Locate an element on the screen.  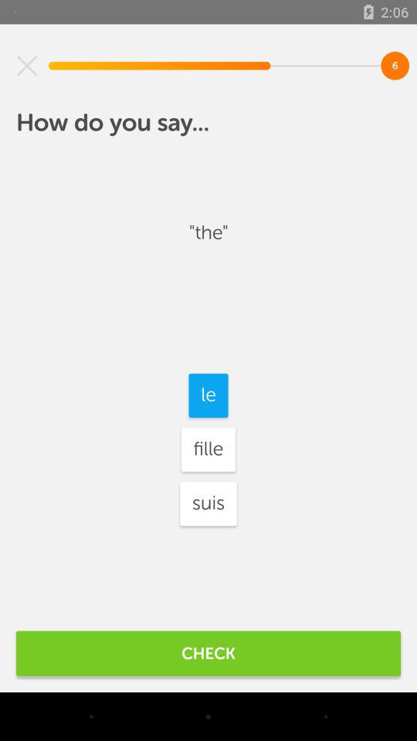
choose the check is located at coordinates (208, 653).